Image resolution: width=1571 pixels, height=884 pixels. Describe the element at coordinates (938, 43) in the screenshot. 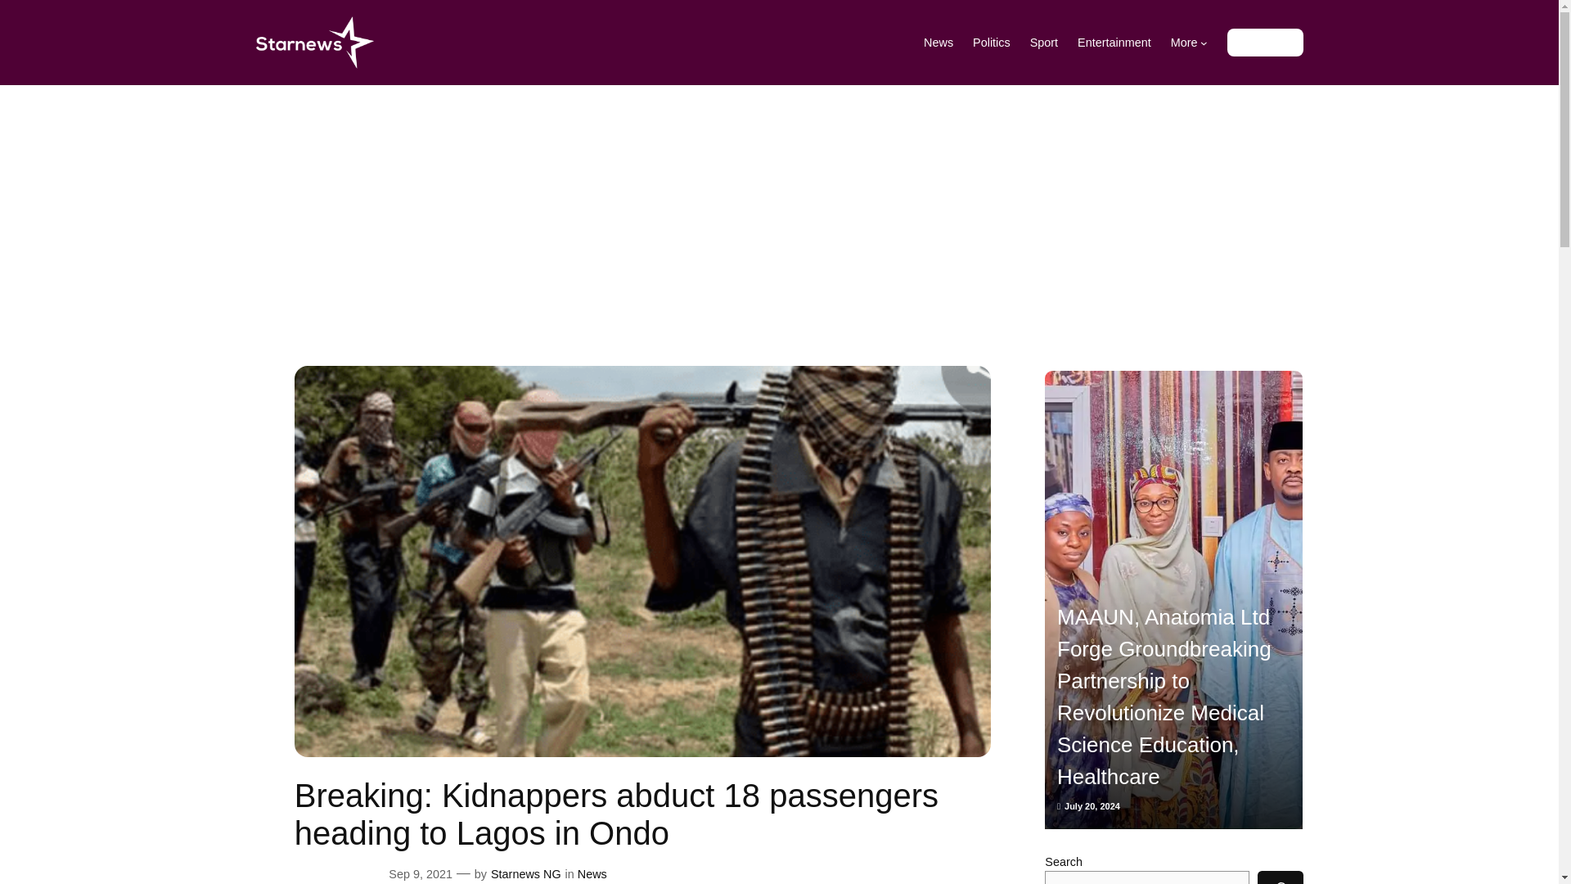

I see `News` at that location.